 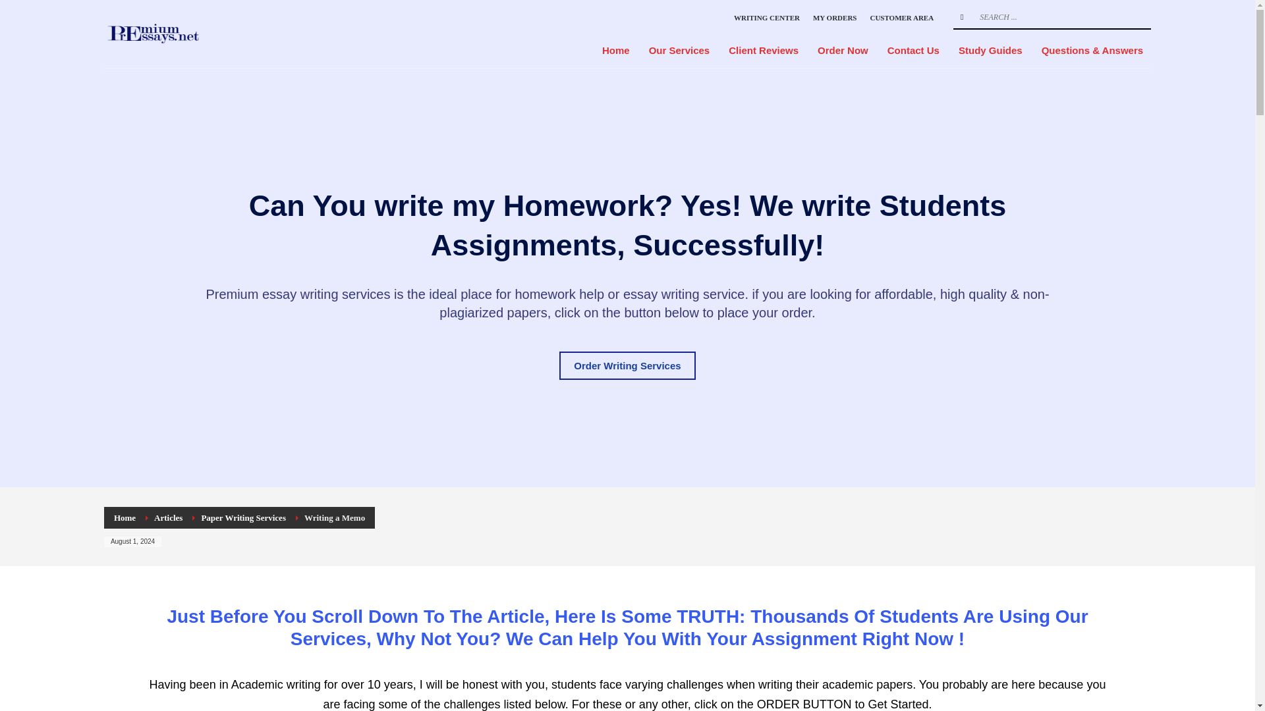 I want to click on Home, so click(x=615, y=50).